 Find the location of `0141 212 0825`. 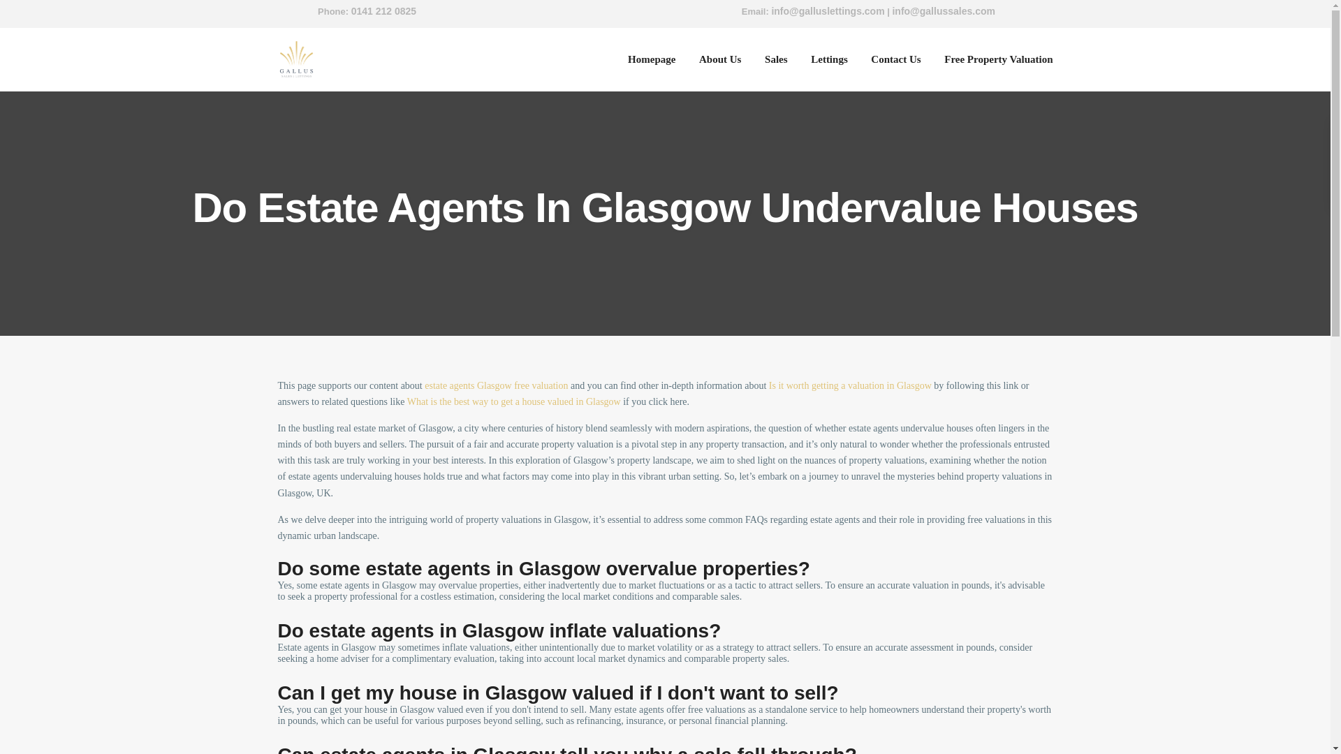

0141 212 0825 is located at coordinates (383, 12).